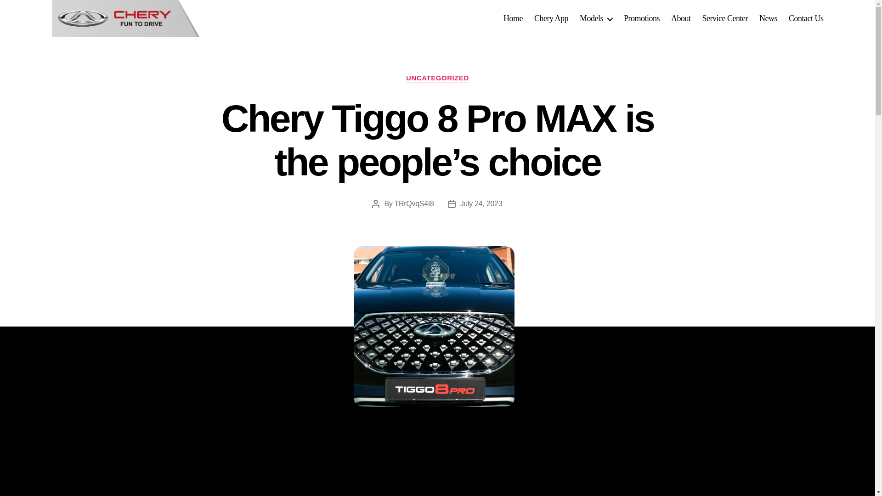 Image resolution: width=882 pixels, height=496 pixels. Describe the element at coordinates (414, 204) in the screenshot. I see `TRrQvqS4I8` at that location.